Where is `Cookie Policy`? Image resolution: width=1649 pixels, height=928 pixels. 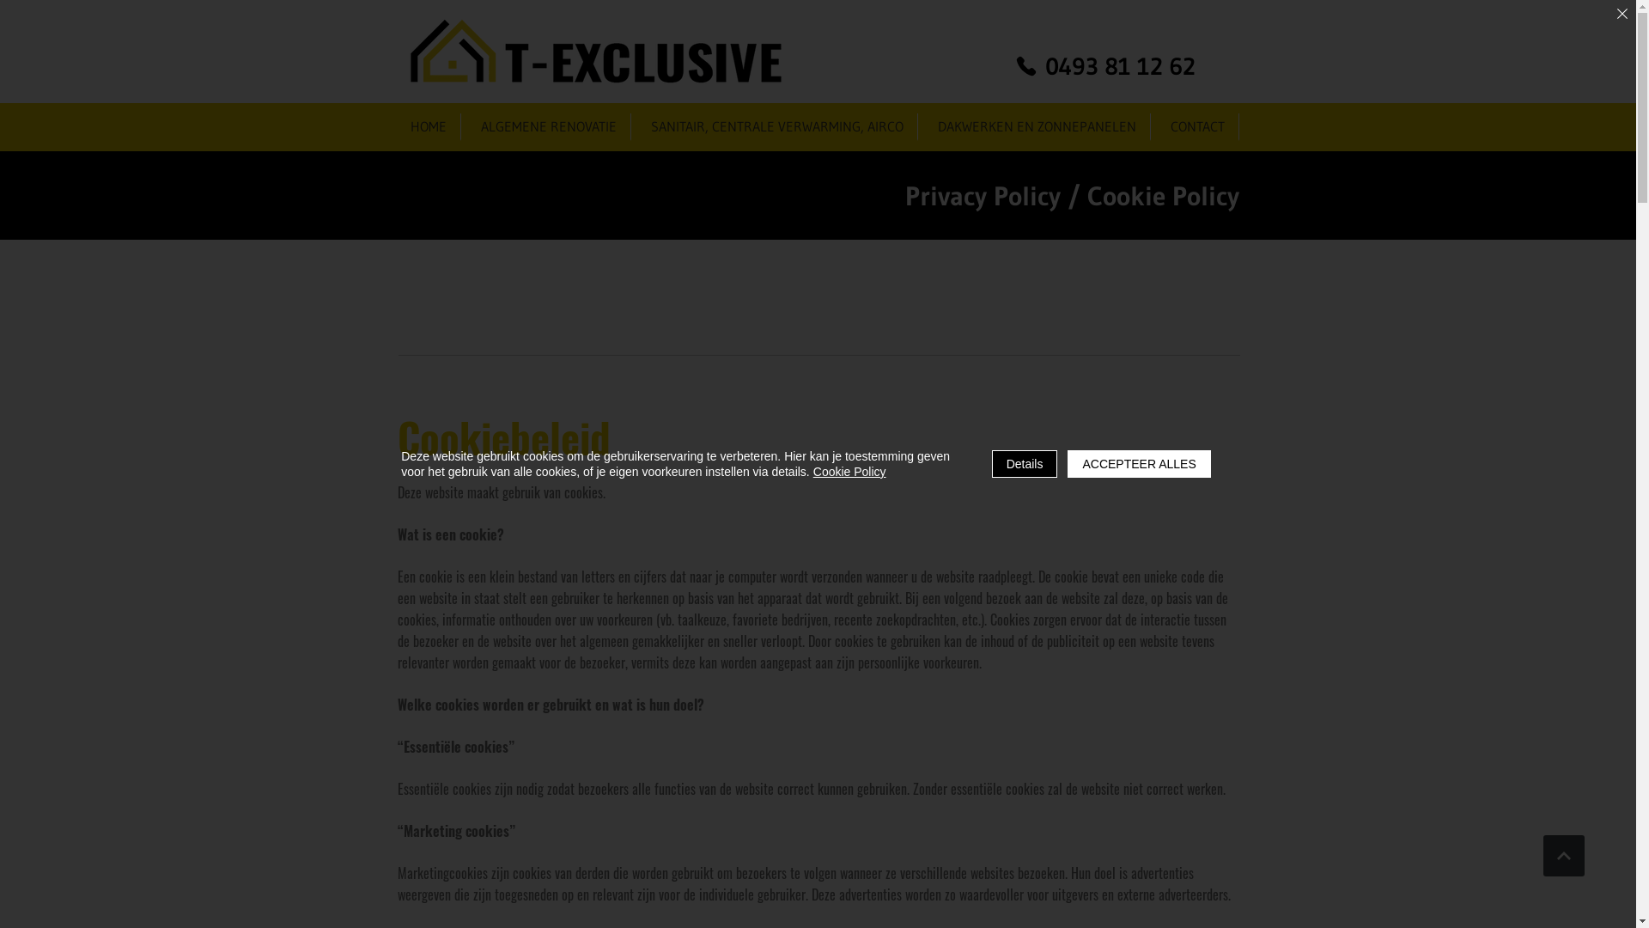
Cookie Policy is located at coordinates (850, 472).